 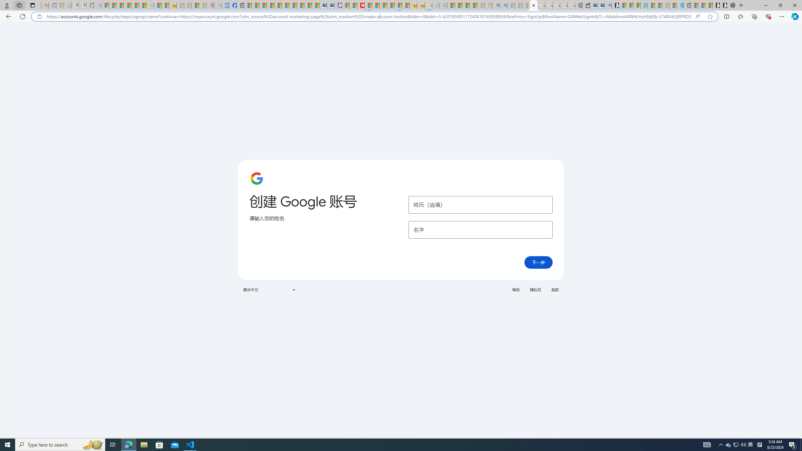 I want to click on World - MSN, so click(x=263, y=5).